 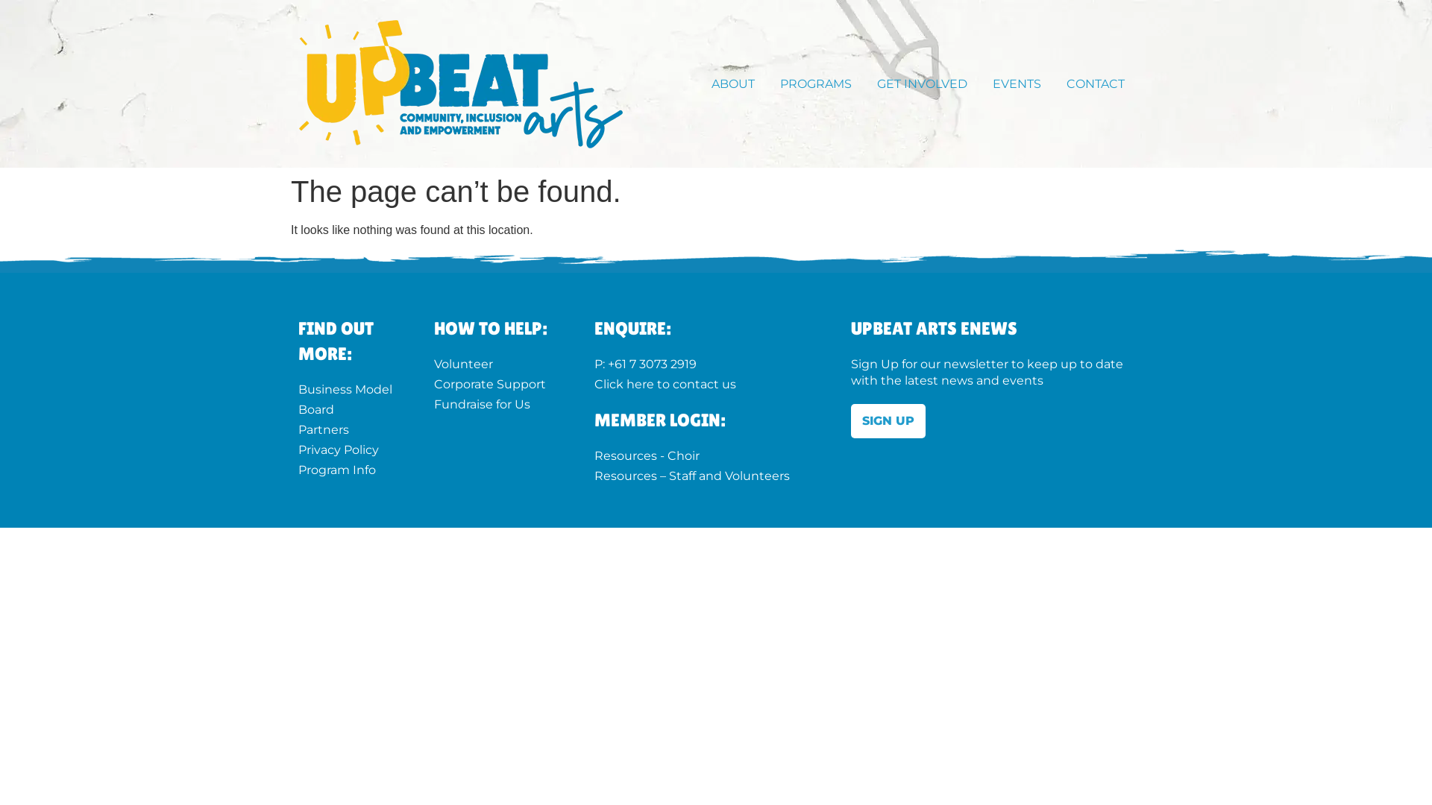 I want to click on Partners, so click(x=351, y=430).